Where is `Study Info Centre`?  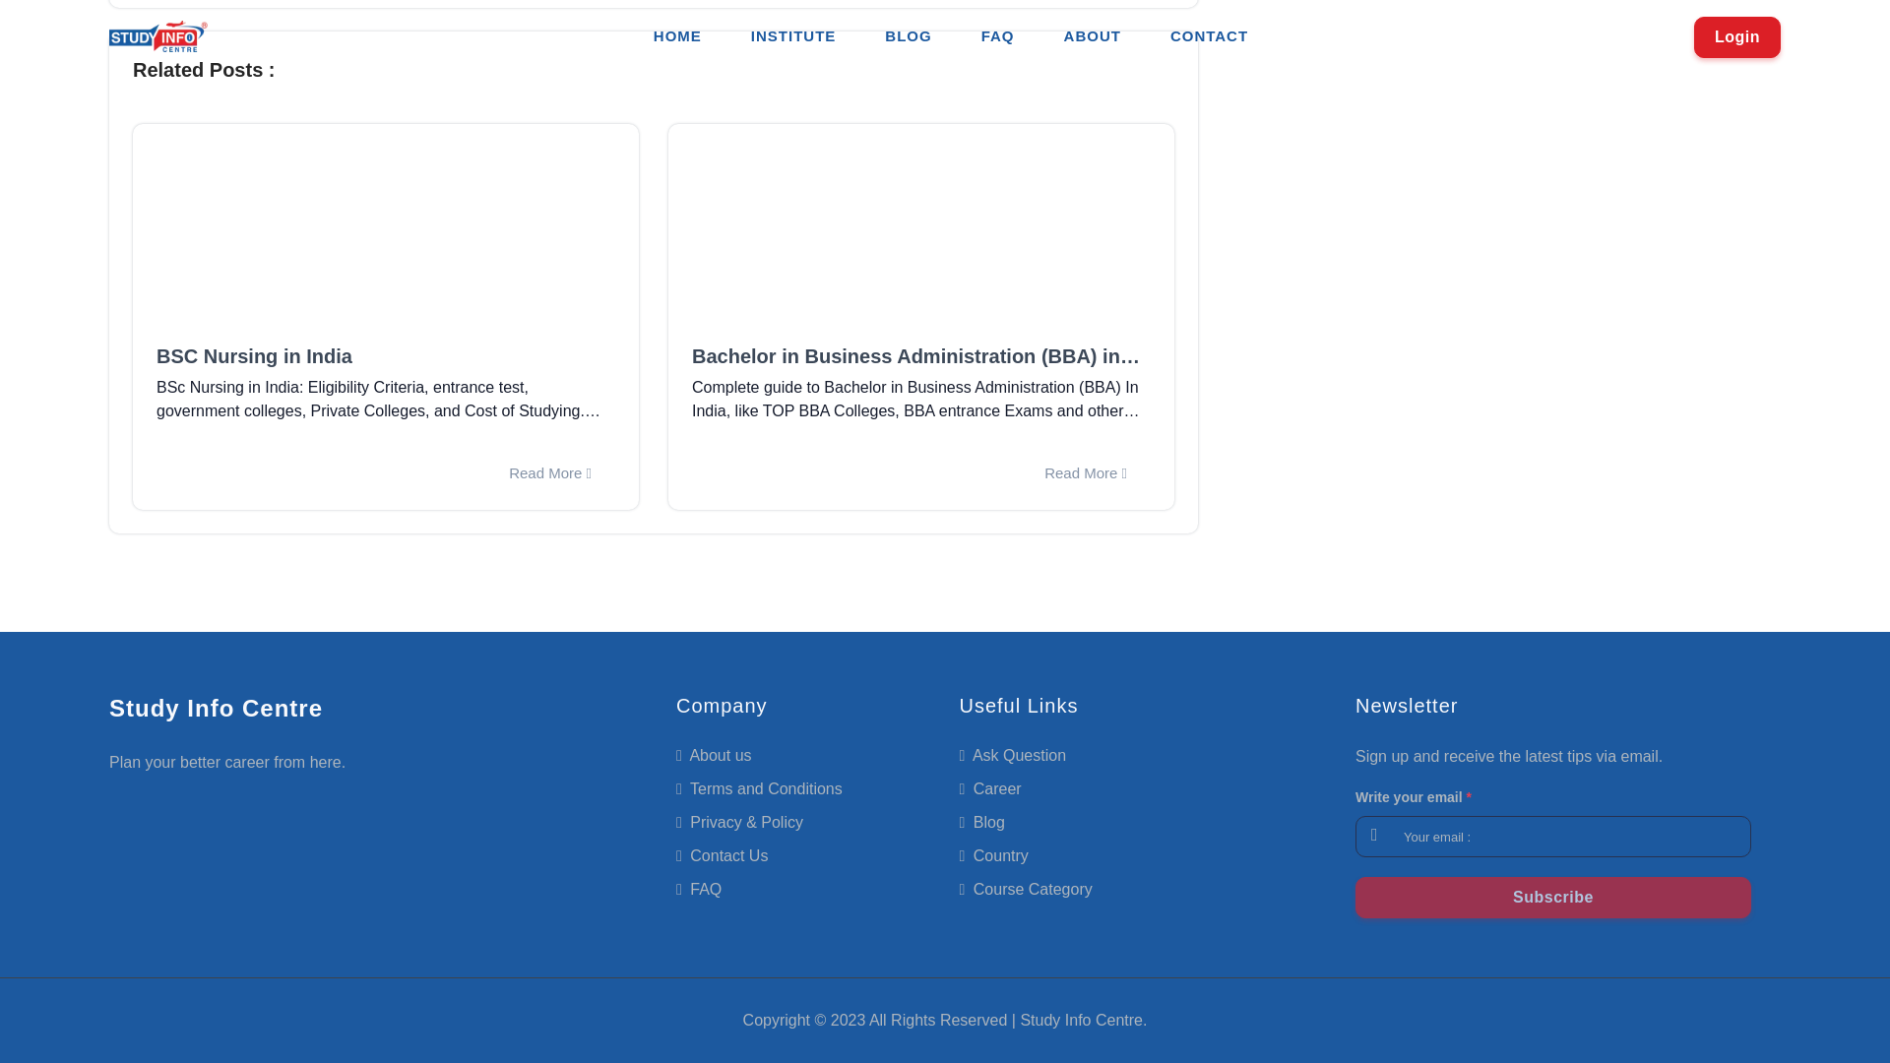 Study Info Centre is located at coordinates (217, 708).